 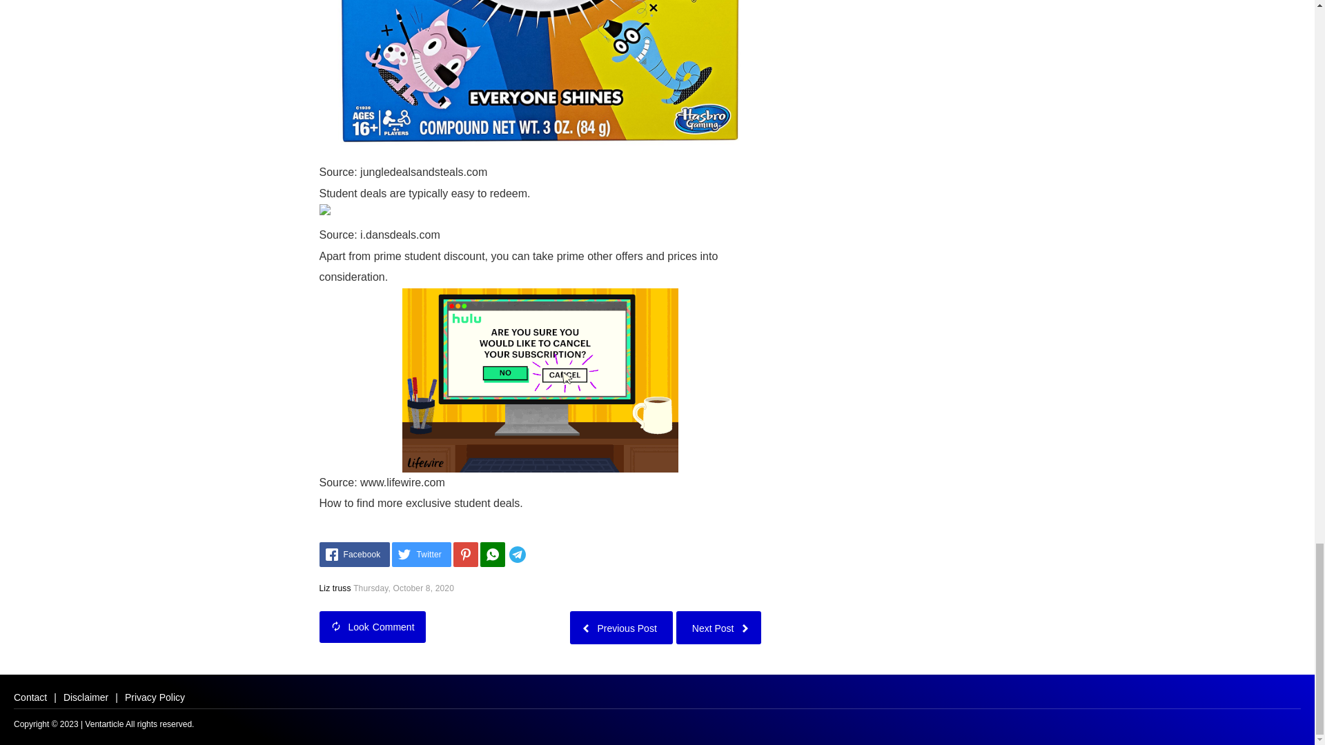 What do you see at coordinates (354, 555) in the screenshot?
I see `Facebook` at bounding box center [354, 555].